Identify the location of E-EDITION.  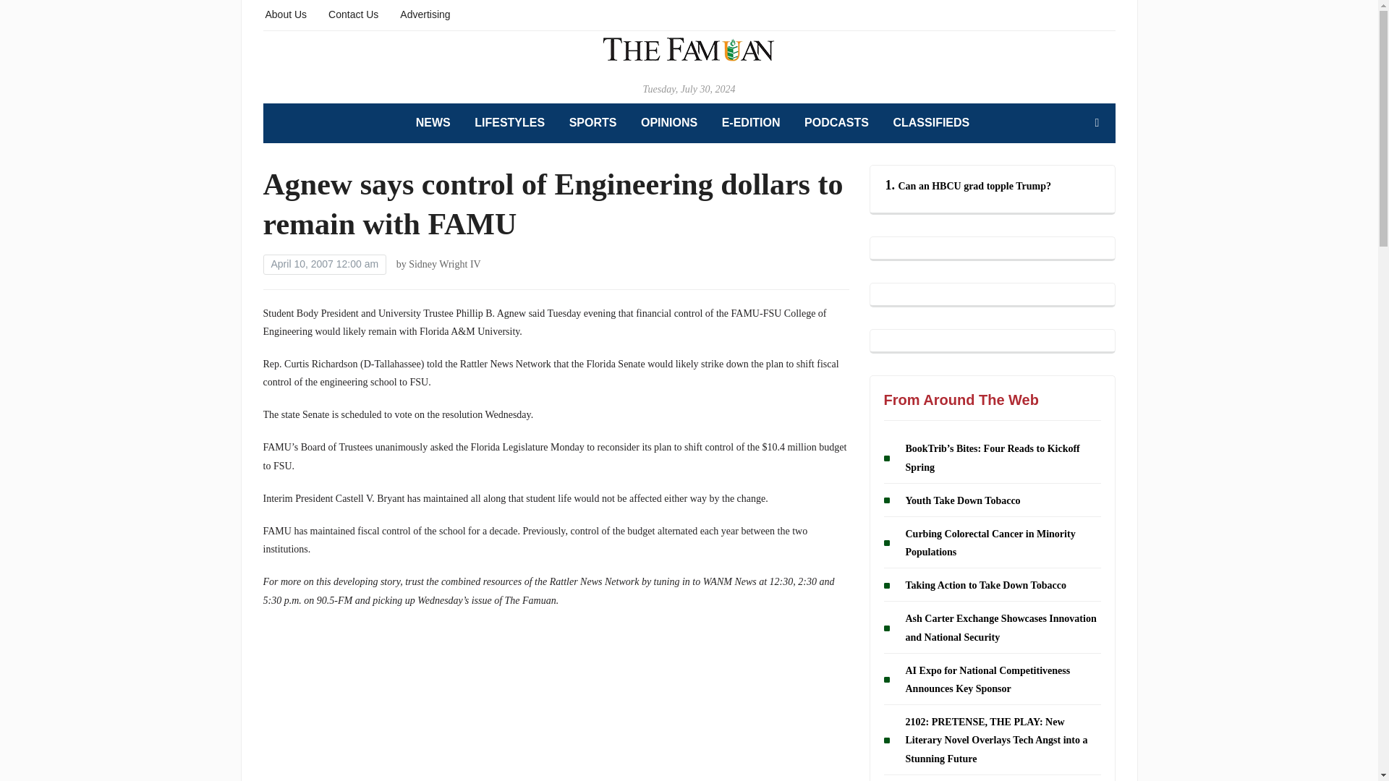
(751, 123).